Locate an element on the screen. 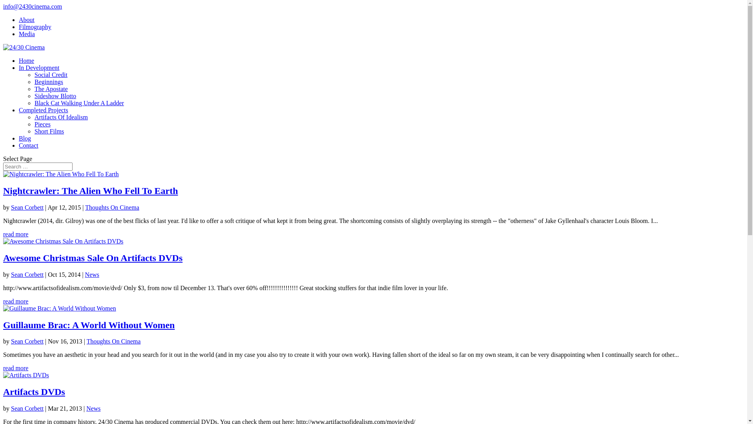  The Apostate is located at coordinates (51, 89).